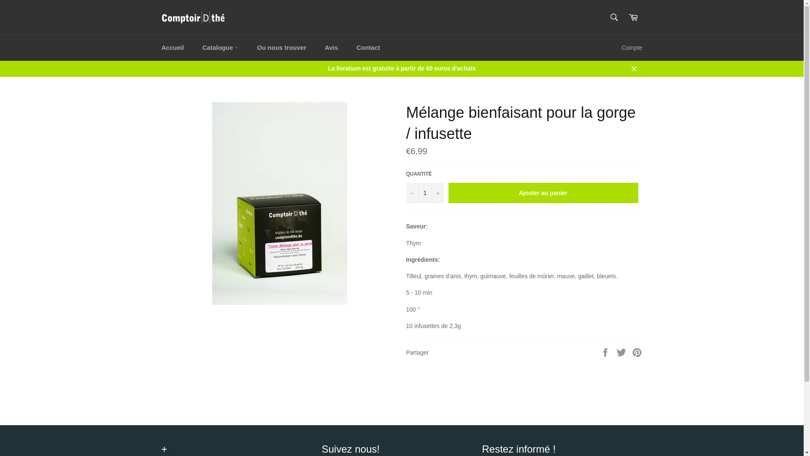  What do you see at coordinates (633, 17) in the screenshot?
I see `Panier` at bounding box center [633, 17].